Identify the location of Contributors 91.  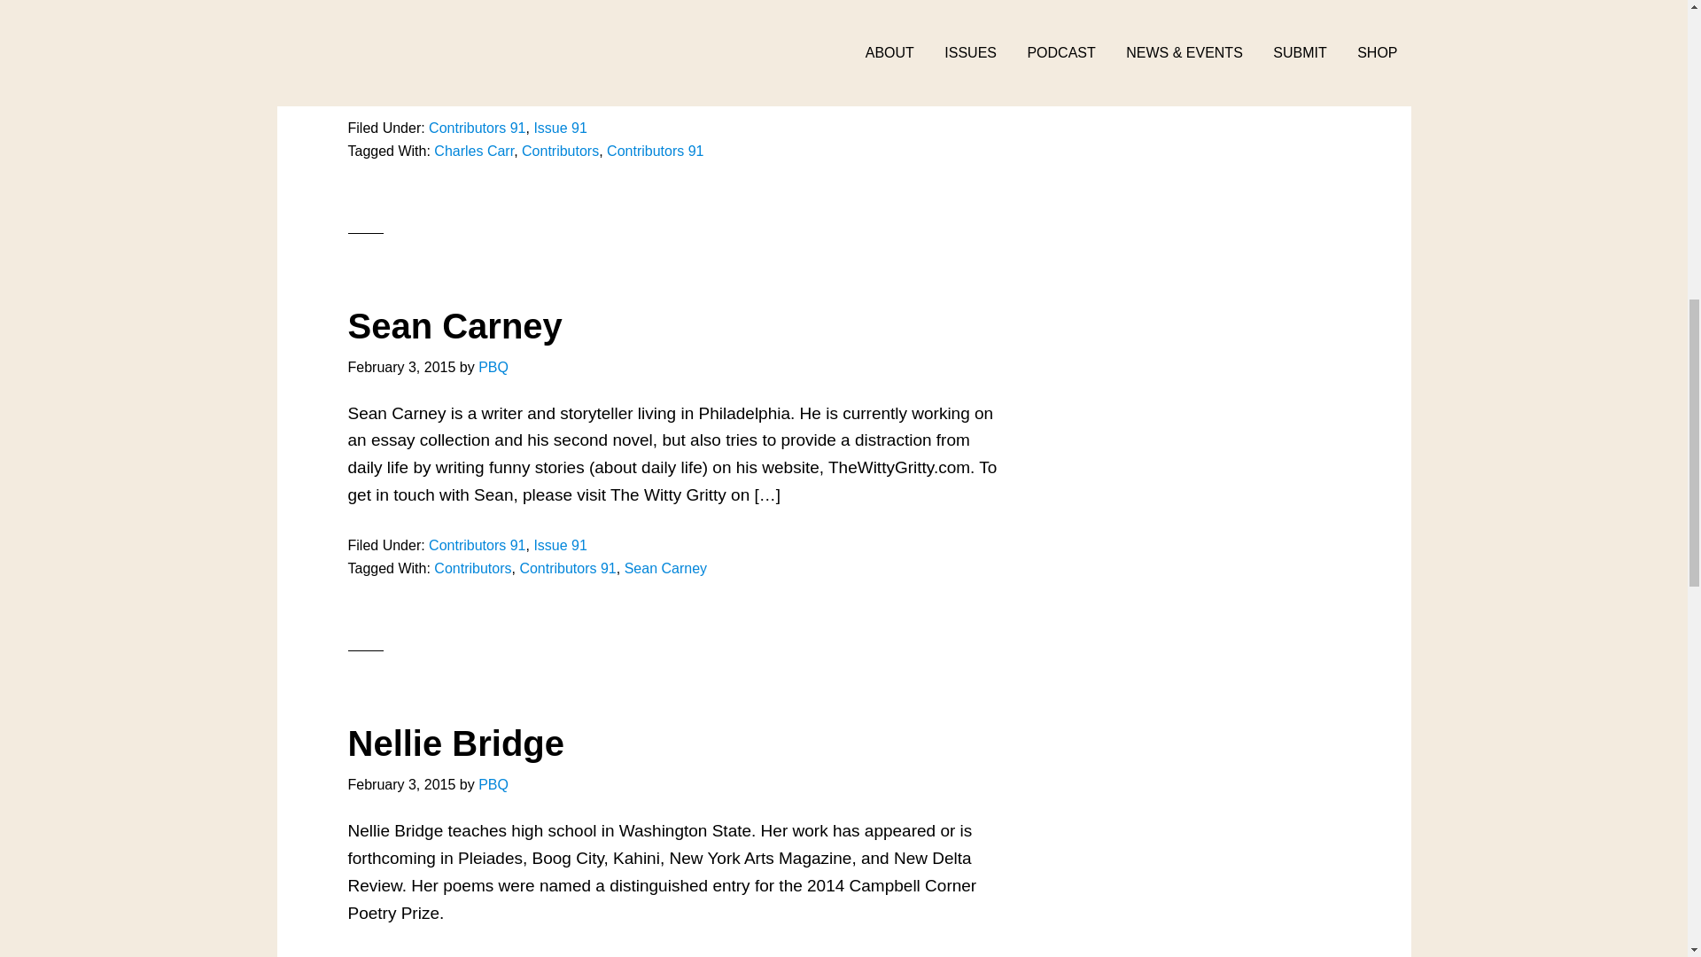
(477, 545).